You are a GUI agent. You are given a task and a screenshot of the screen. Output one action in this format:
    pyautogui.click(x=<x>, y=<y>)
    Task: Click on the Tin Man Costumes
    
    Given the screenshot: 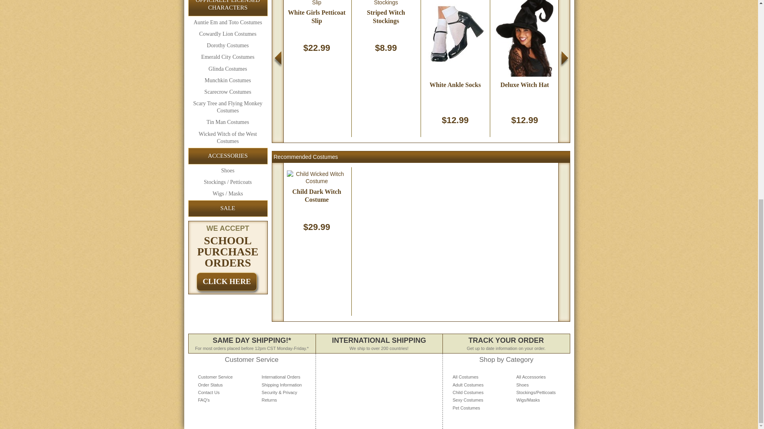 What is the action you would take?
    pyautogui.click(x=228, y=122)
    